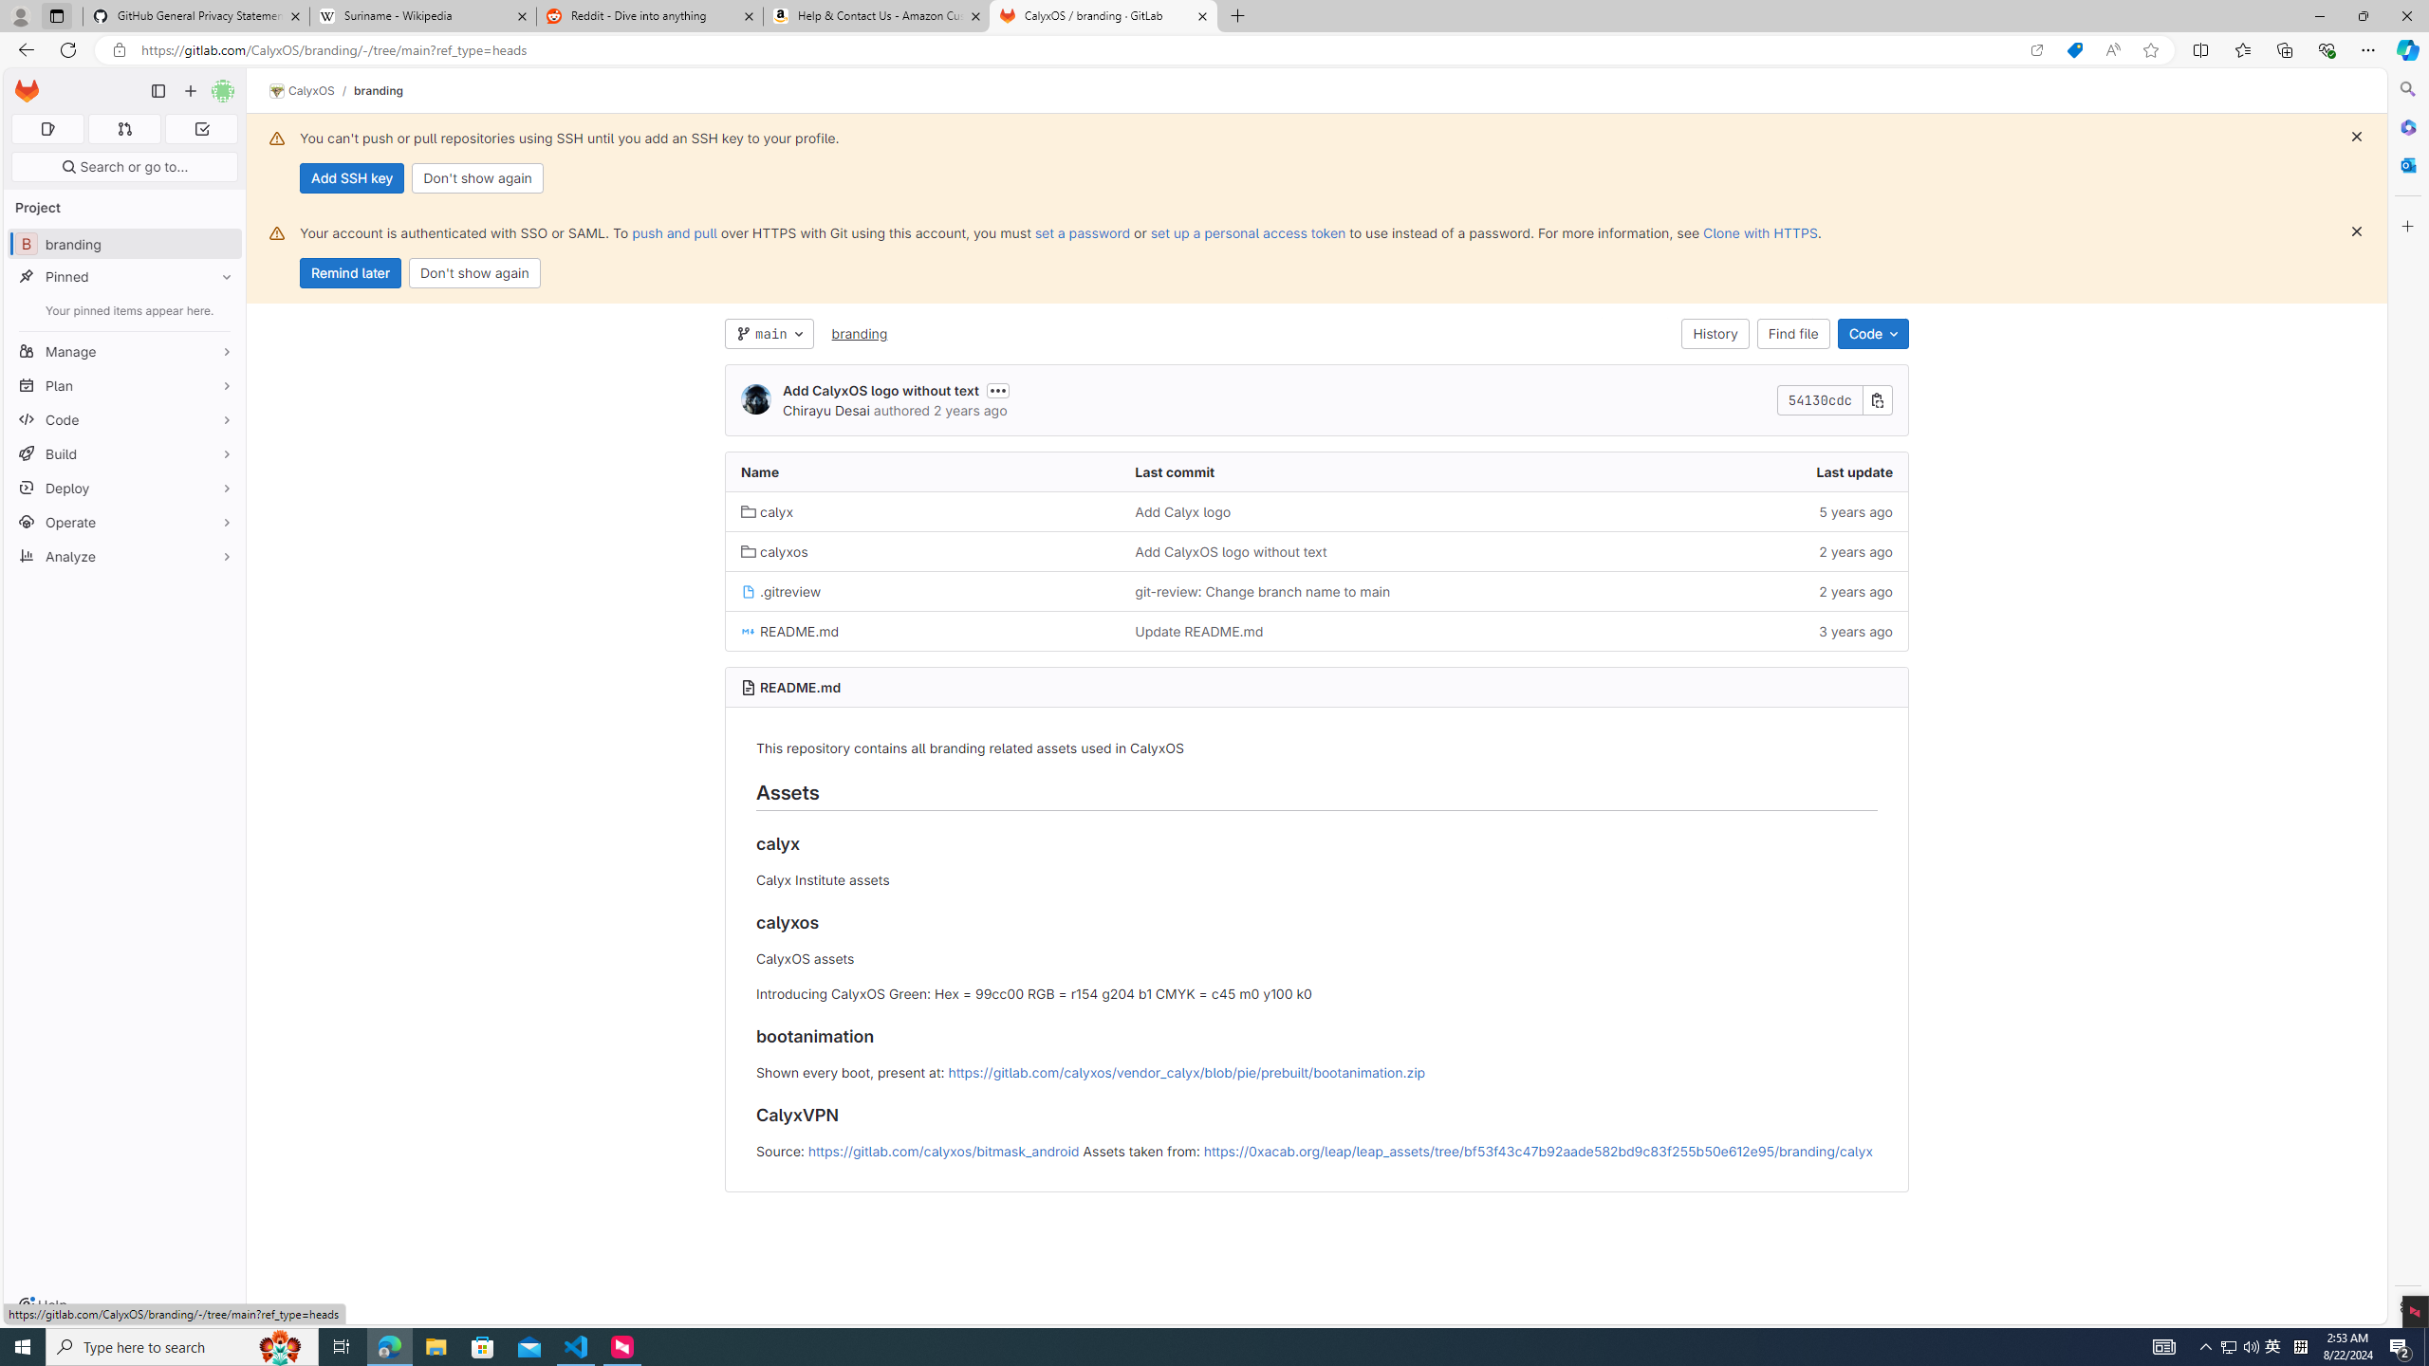 Image resolution: width=2429 pixels, height=1366 pixels. I want to click on Add CalyxOS logo without text, so click(1316, 552).